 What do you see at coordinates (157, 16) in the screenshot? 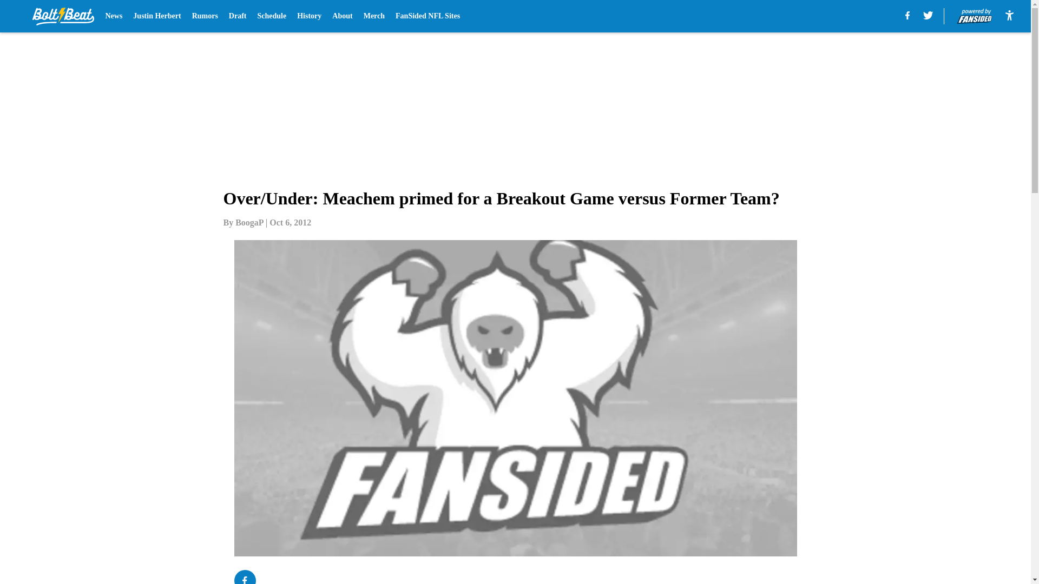
I see `Justin Herbert` at bounding box center [157, 16].